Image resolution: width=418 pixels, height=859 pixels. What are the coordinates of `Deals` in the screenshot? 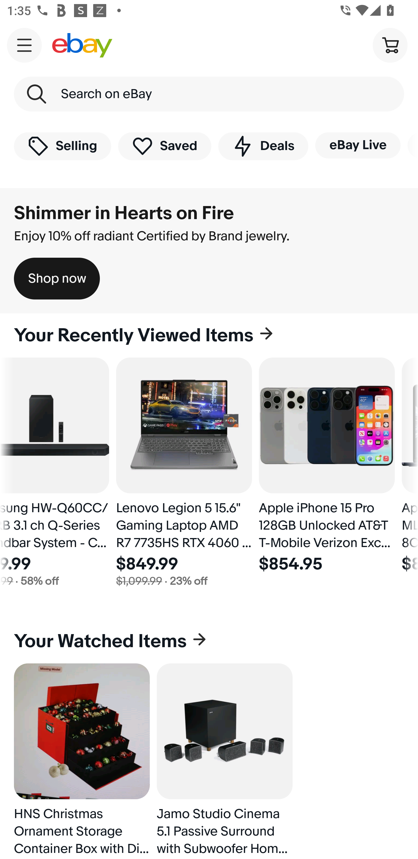 It's located at (263, 146).